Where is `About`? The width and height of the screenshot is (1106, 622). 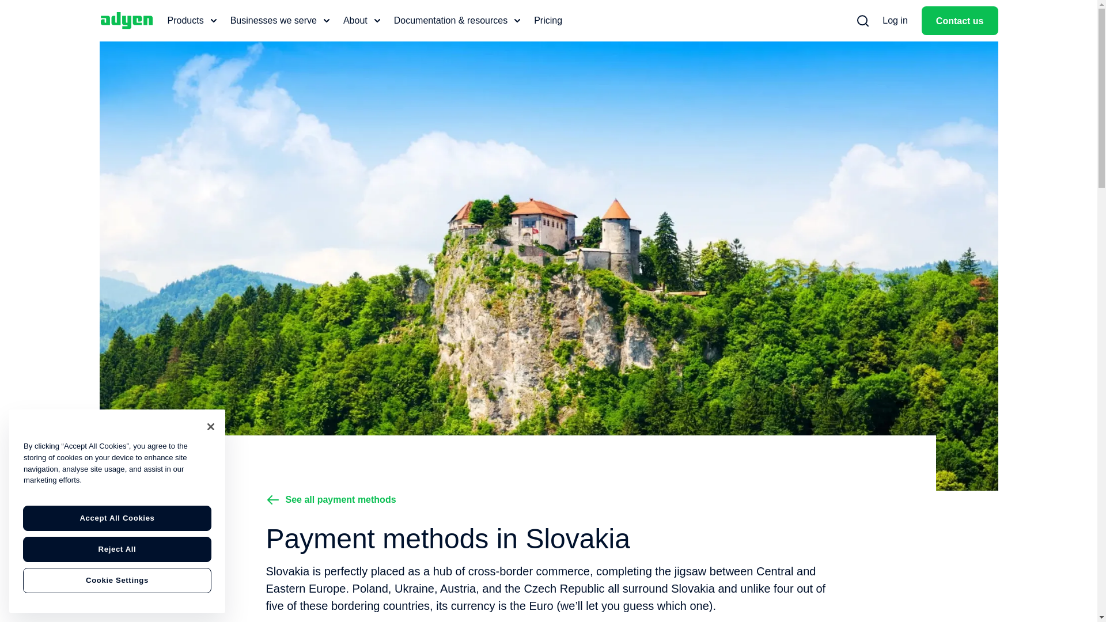
About is located at coordinates (362, 21).